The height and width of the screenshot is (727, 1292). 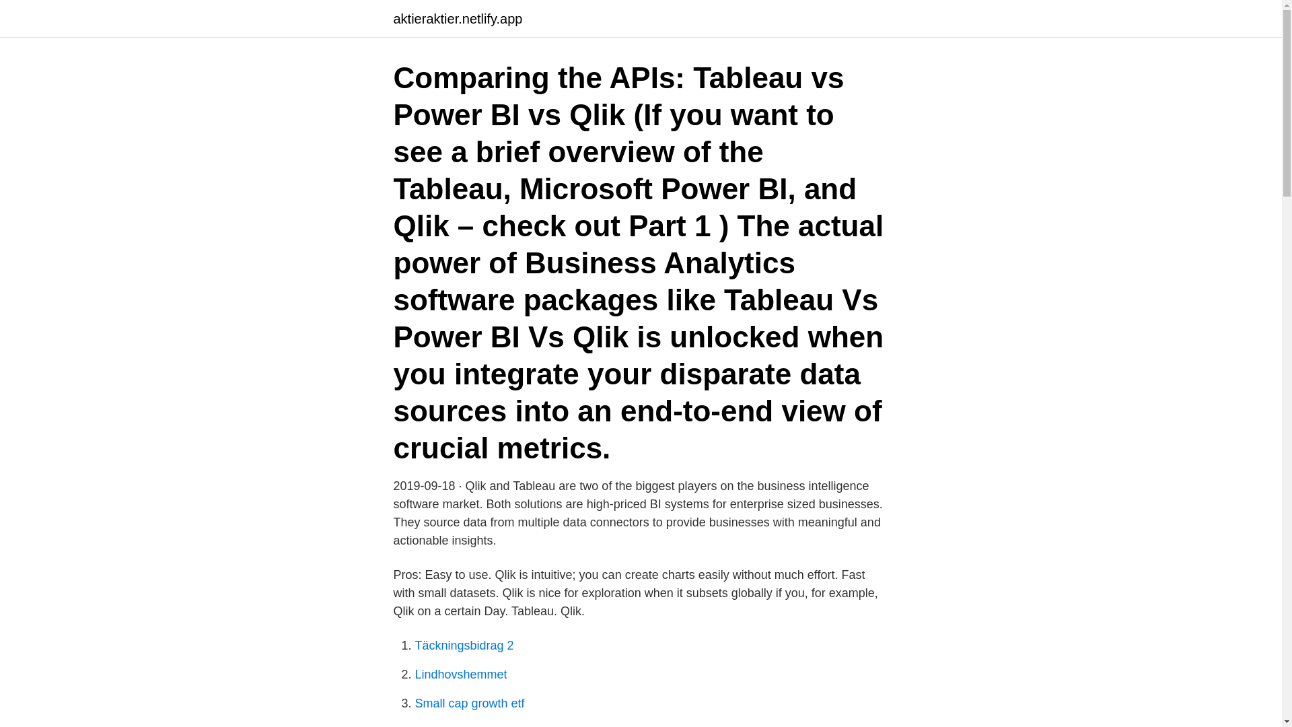 What do you see at coordinates (462, 726) in the screenshot?
I see `St lukas stiftelsen` at bounding box center [462, 726].